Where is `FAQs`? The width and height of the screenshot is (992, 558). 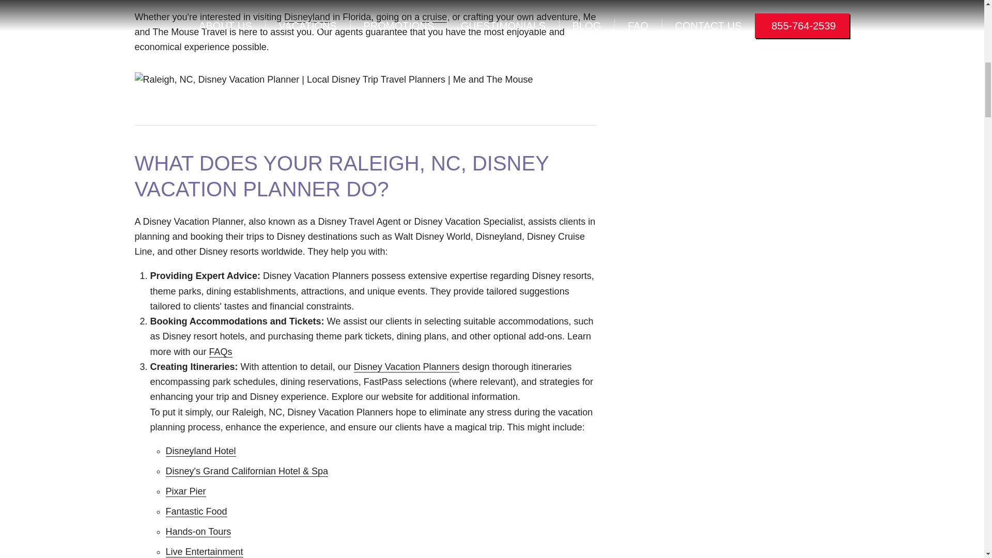 FAQs is located at coordinates (221, 352).